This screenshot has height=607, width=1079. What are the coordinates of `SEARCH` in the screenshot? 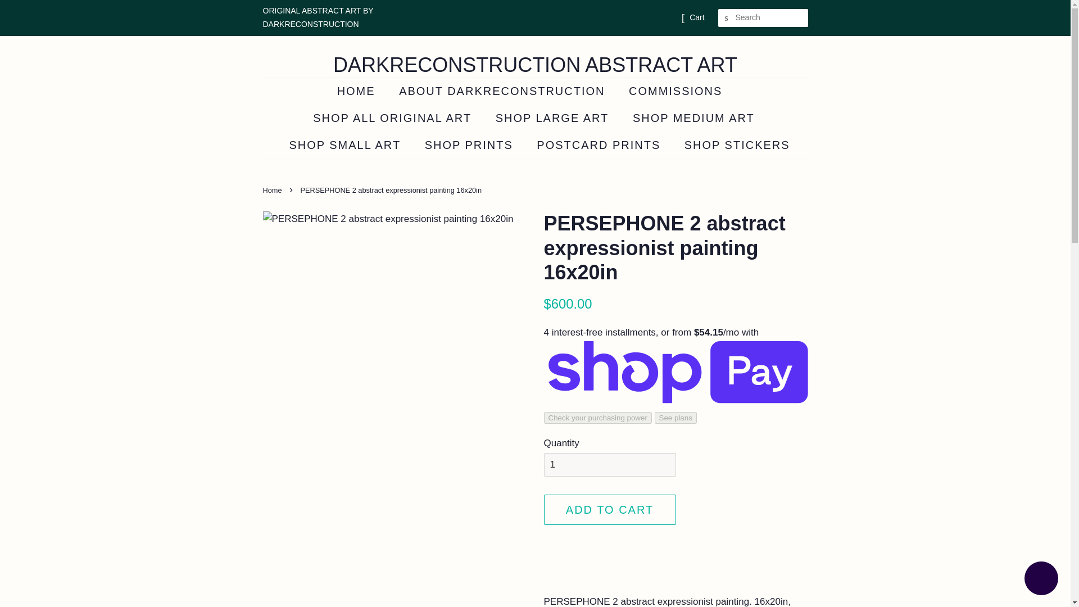 It's located at (727, 18).